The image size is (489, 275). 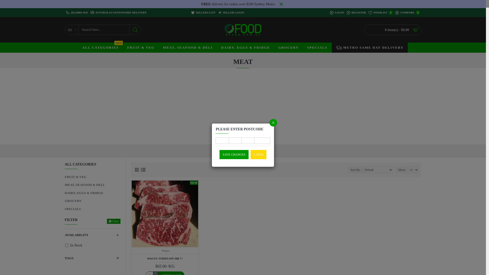 What do you see at coordinates (245, 48) in the screenshot?
I see `DAIRY, EGGS & FRIDGE` at bounding box center [245, 48].